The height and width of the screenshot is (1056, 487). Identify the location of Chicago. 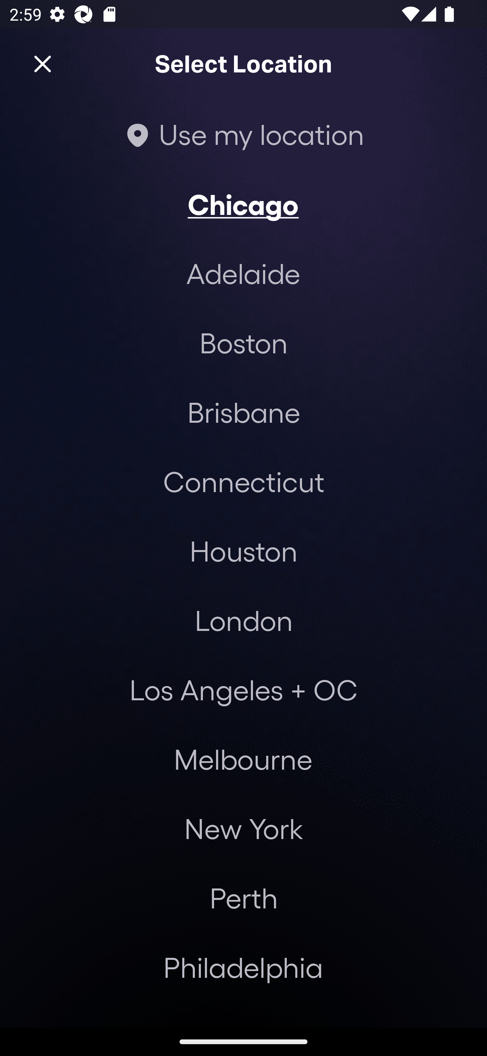
(243, 204).